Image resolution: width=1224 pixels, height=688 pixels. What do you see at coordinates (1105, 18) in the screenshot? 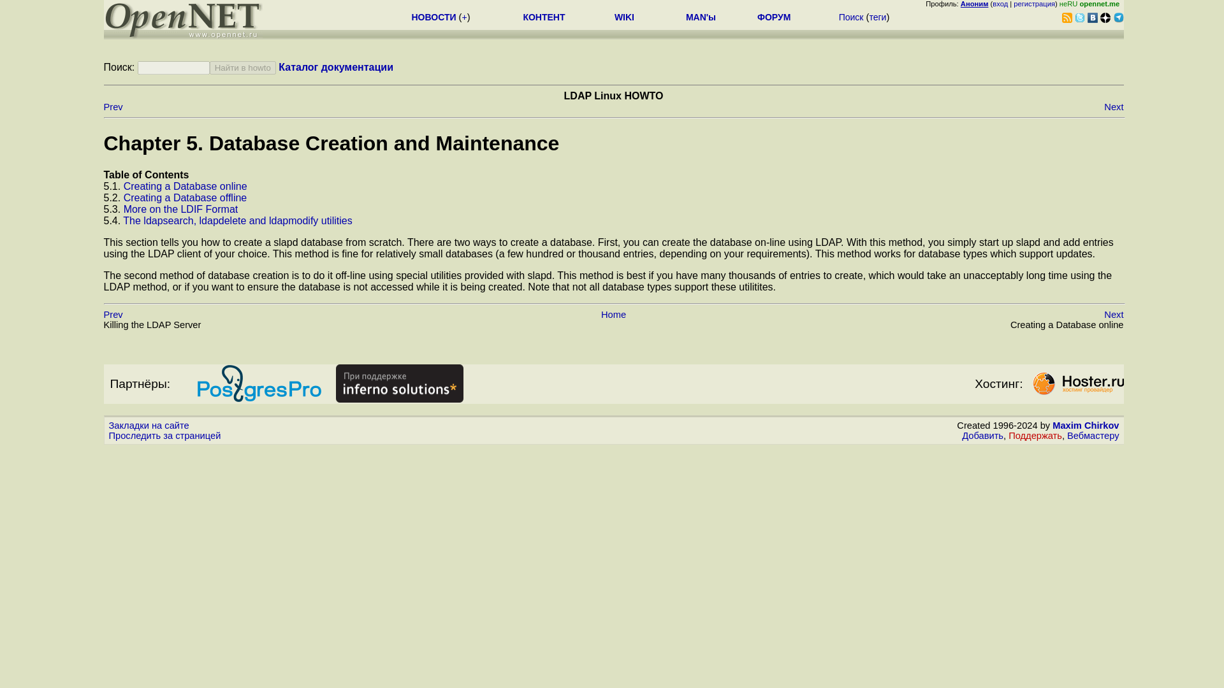
I see `Yandex Zen` at bounding box center [1105, 18].